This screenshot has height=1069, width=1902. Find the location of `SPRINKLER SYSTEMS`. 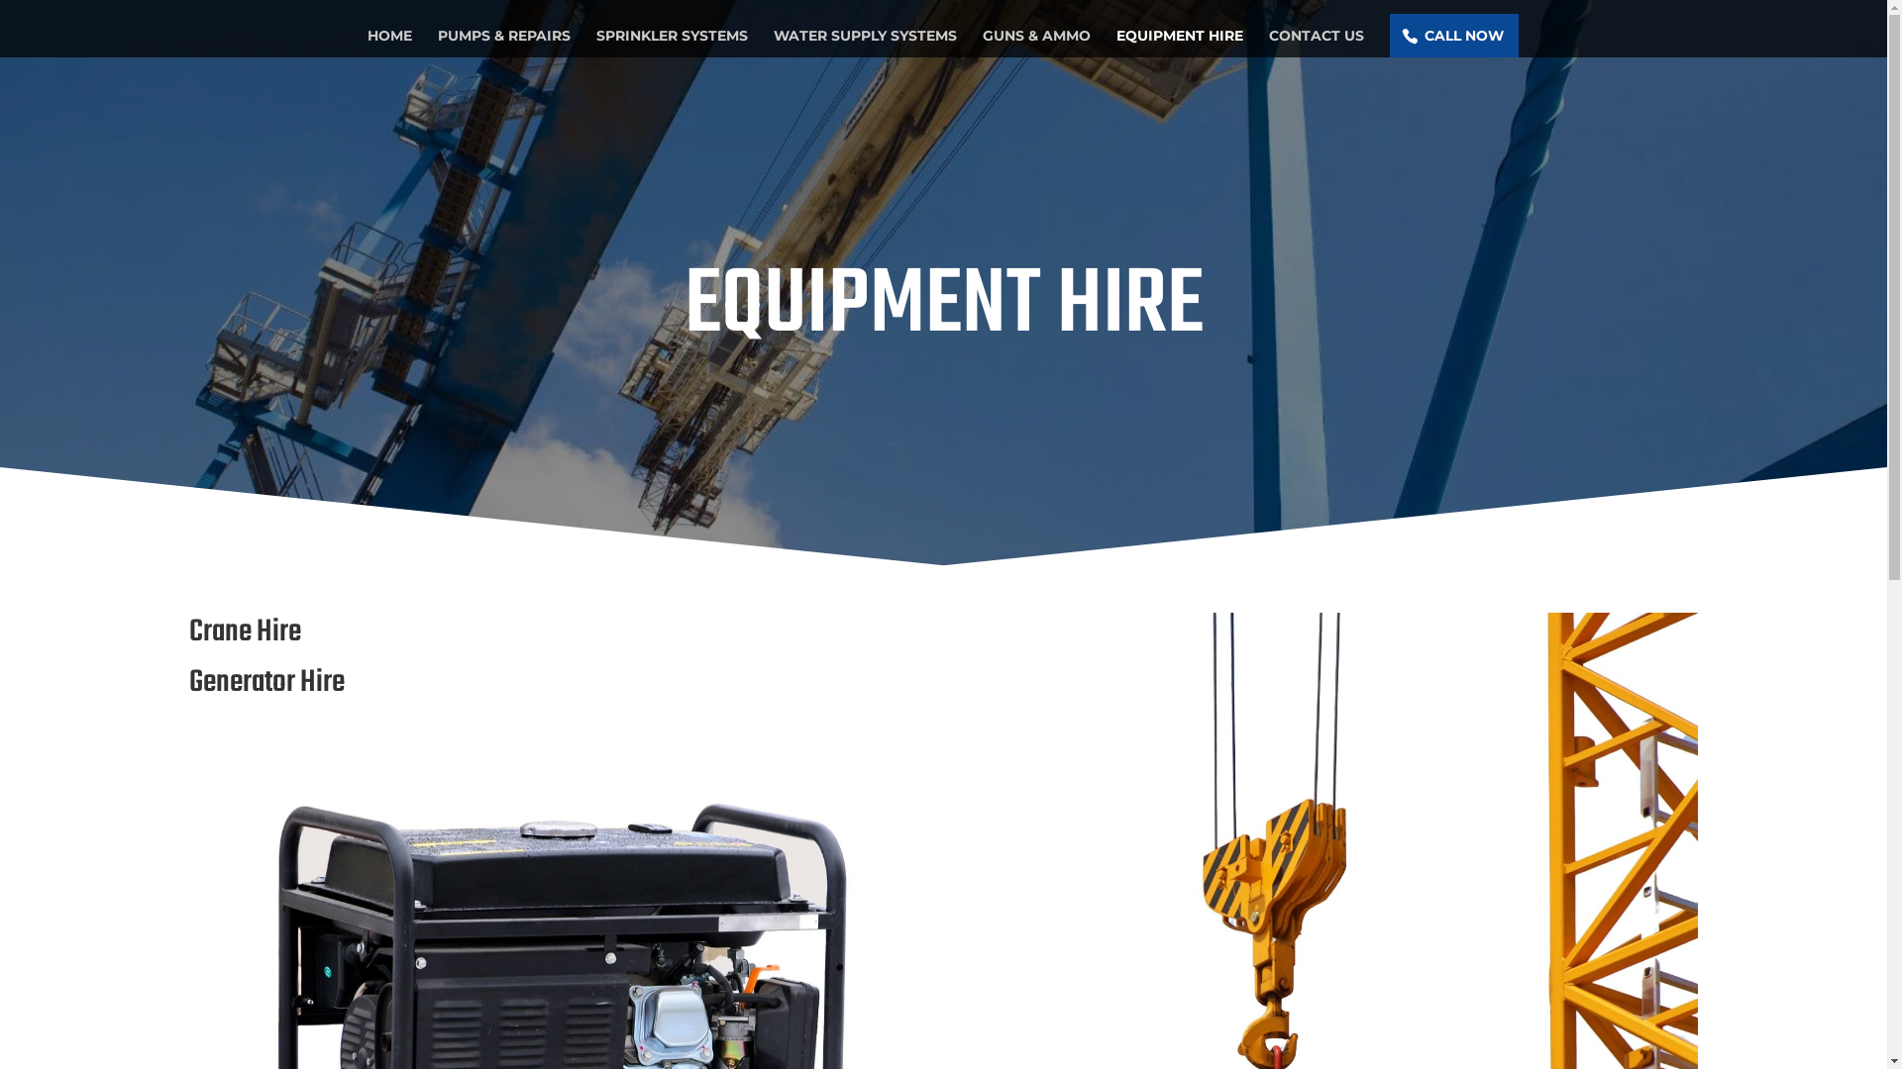

SPRINKLER SYSTEMS is located at coordinates (672, 43).